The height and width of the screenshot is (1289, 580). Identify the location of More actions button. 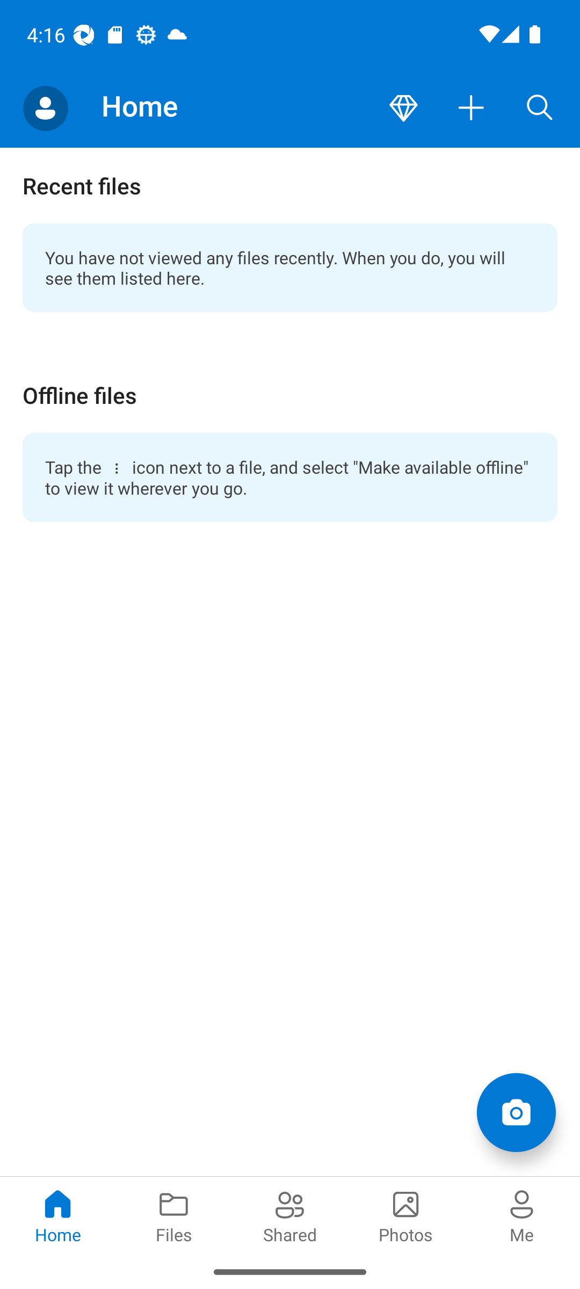
(472, 108).